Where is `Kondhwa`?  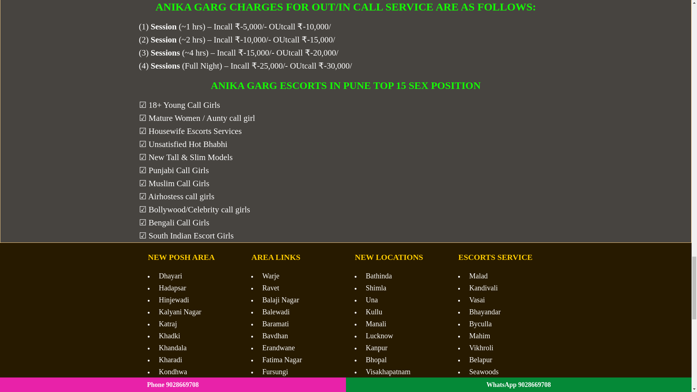
Kondhwa is located at coordinates (192, 372).